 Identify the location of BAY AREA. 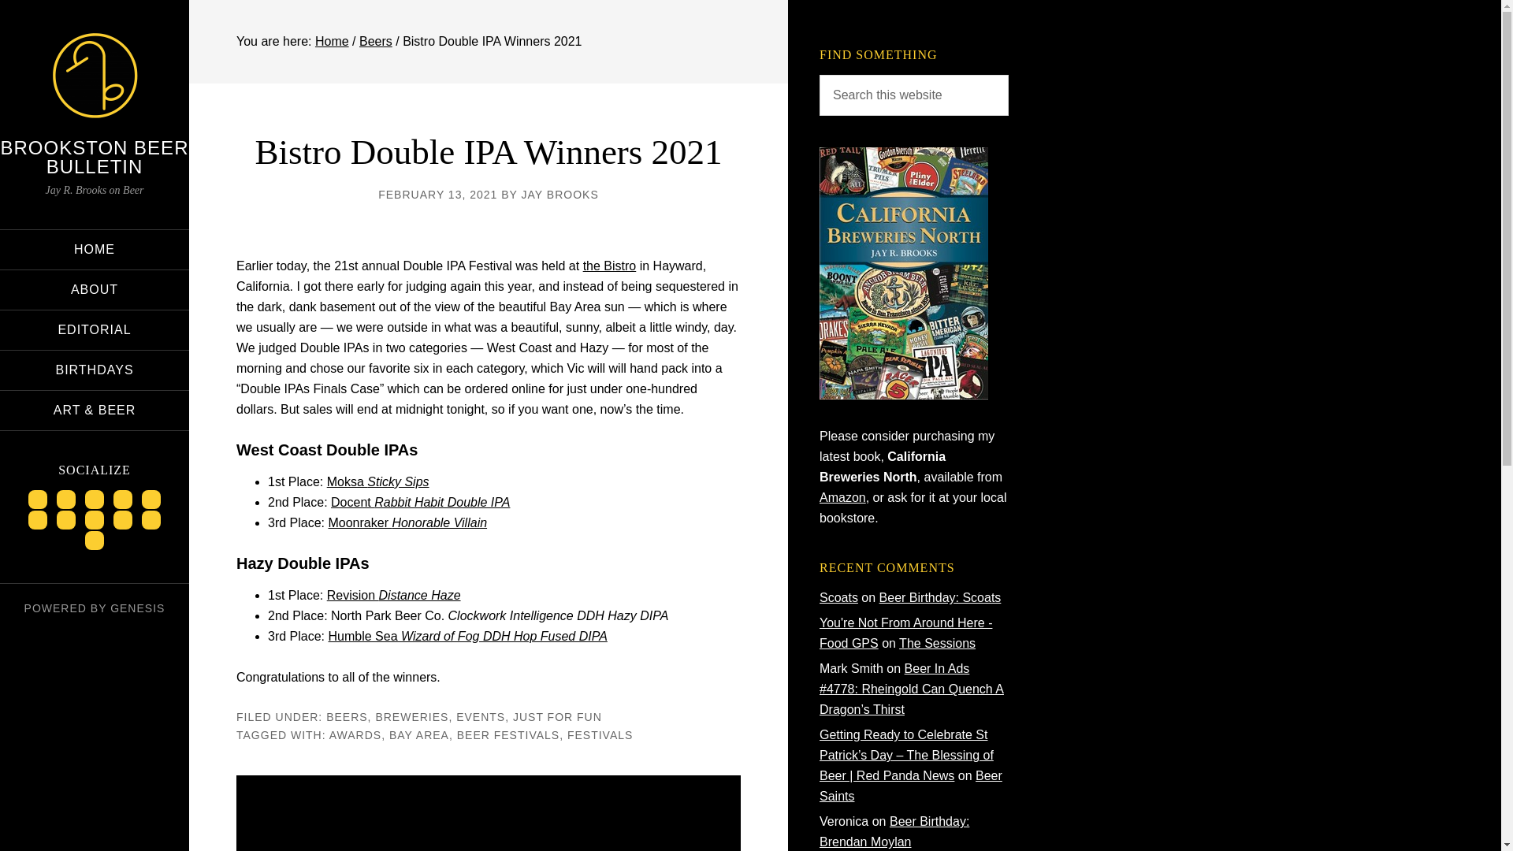
(419, 734).